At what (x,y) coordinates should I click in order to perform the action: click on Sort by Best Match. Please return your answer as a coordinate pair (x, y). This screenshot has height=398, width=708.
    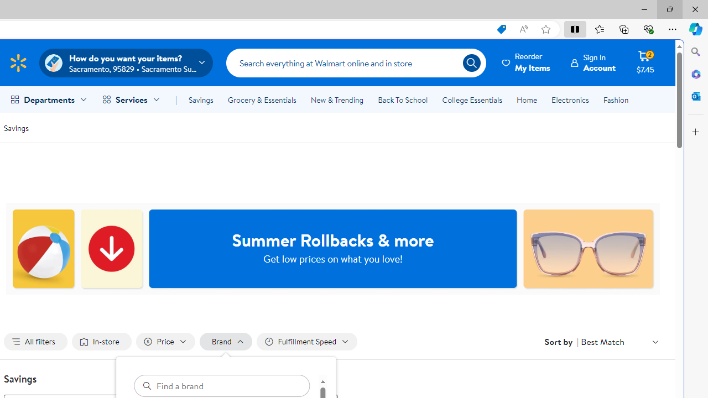
    Looking at the image, I should click on (619, 342).